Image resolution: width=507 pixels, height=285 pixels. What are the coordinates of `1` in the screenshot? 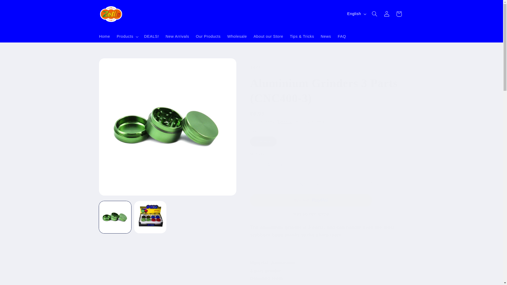 It's located at (269, 165).